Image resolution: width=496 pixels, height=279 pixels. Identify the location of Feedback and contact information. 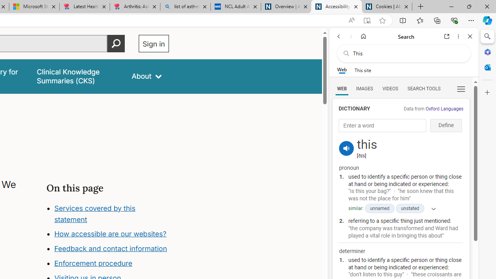
(111, 249).